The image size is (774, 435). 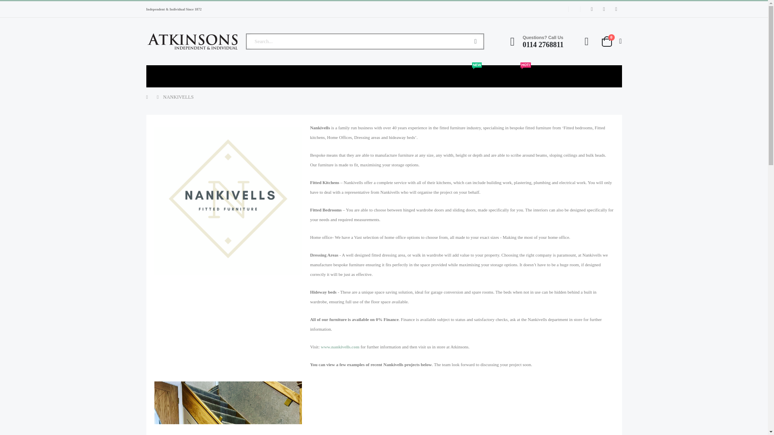 I want to click on Appliances, so click(x=193, y=77).